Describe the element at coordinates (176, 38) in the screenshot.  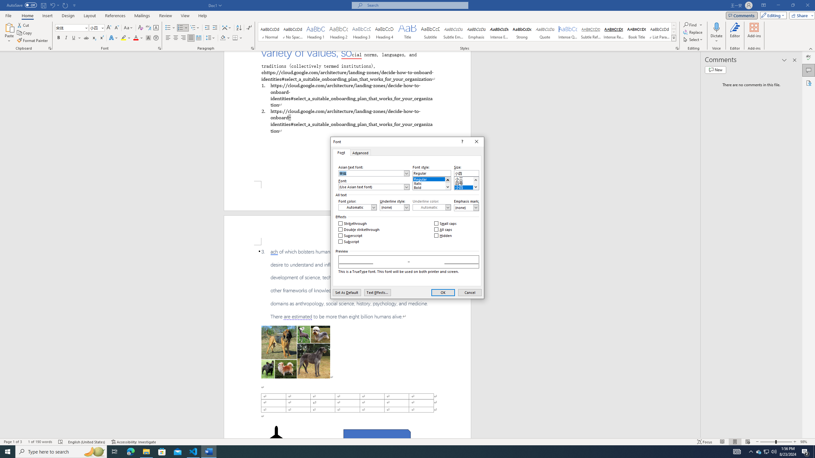
I see `Center` at that location.